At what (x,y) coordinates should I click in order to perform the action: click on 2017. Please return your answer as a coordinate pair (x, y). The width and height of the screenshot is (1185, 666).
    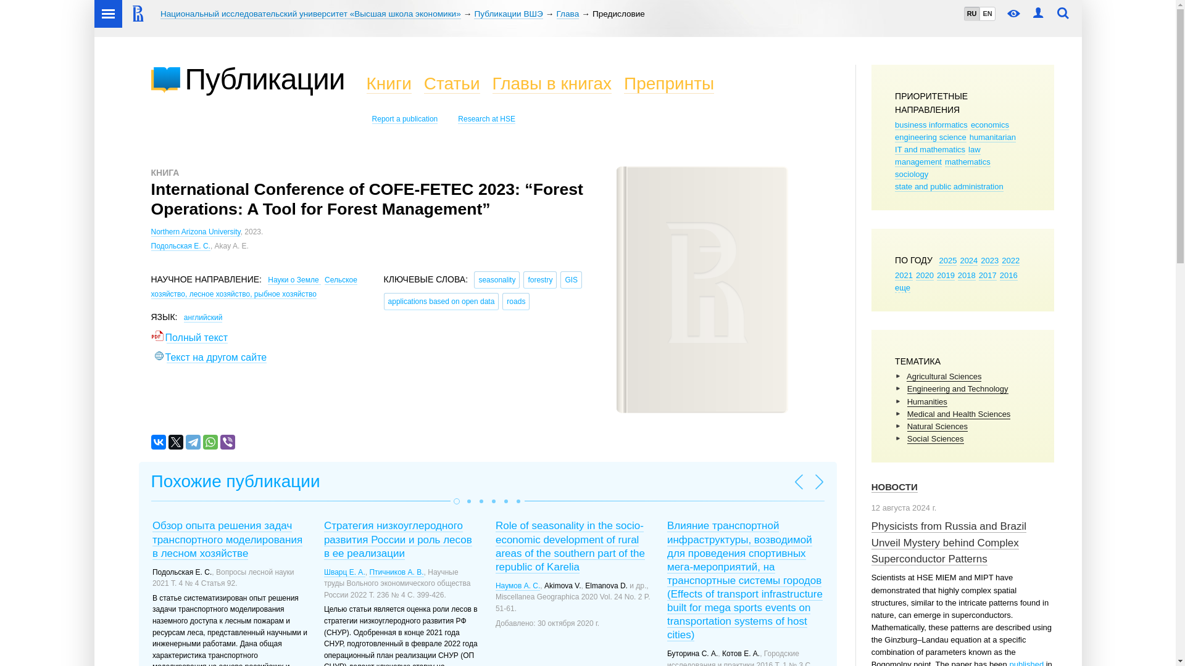
    Looking at the image, I should click on (987, 275).